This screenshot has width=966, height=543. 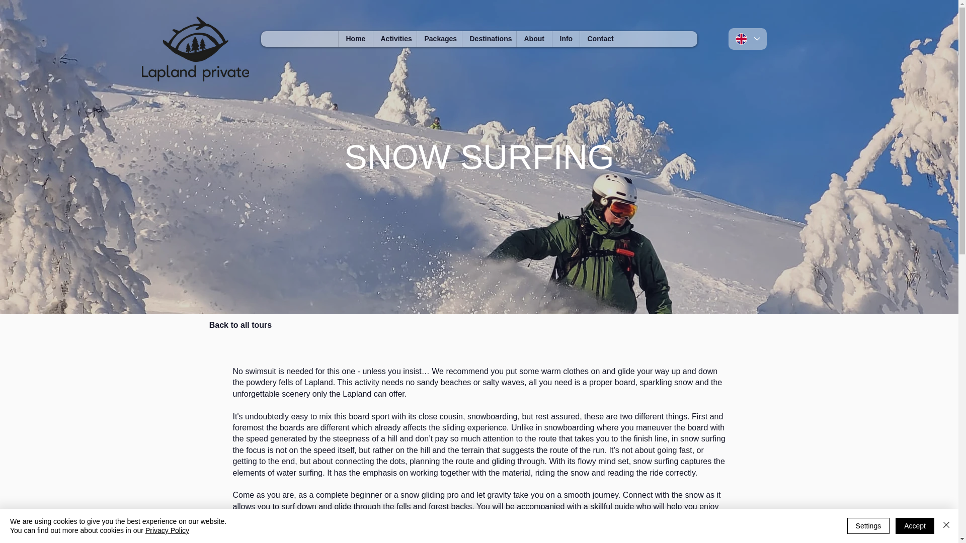 What do you see at coordinates (533, 38) in the screenshot?
I see `About` at bounding box center [533, 38].